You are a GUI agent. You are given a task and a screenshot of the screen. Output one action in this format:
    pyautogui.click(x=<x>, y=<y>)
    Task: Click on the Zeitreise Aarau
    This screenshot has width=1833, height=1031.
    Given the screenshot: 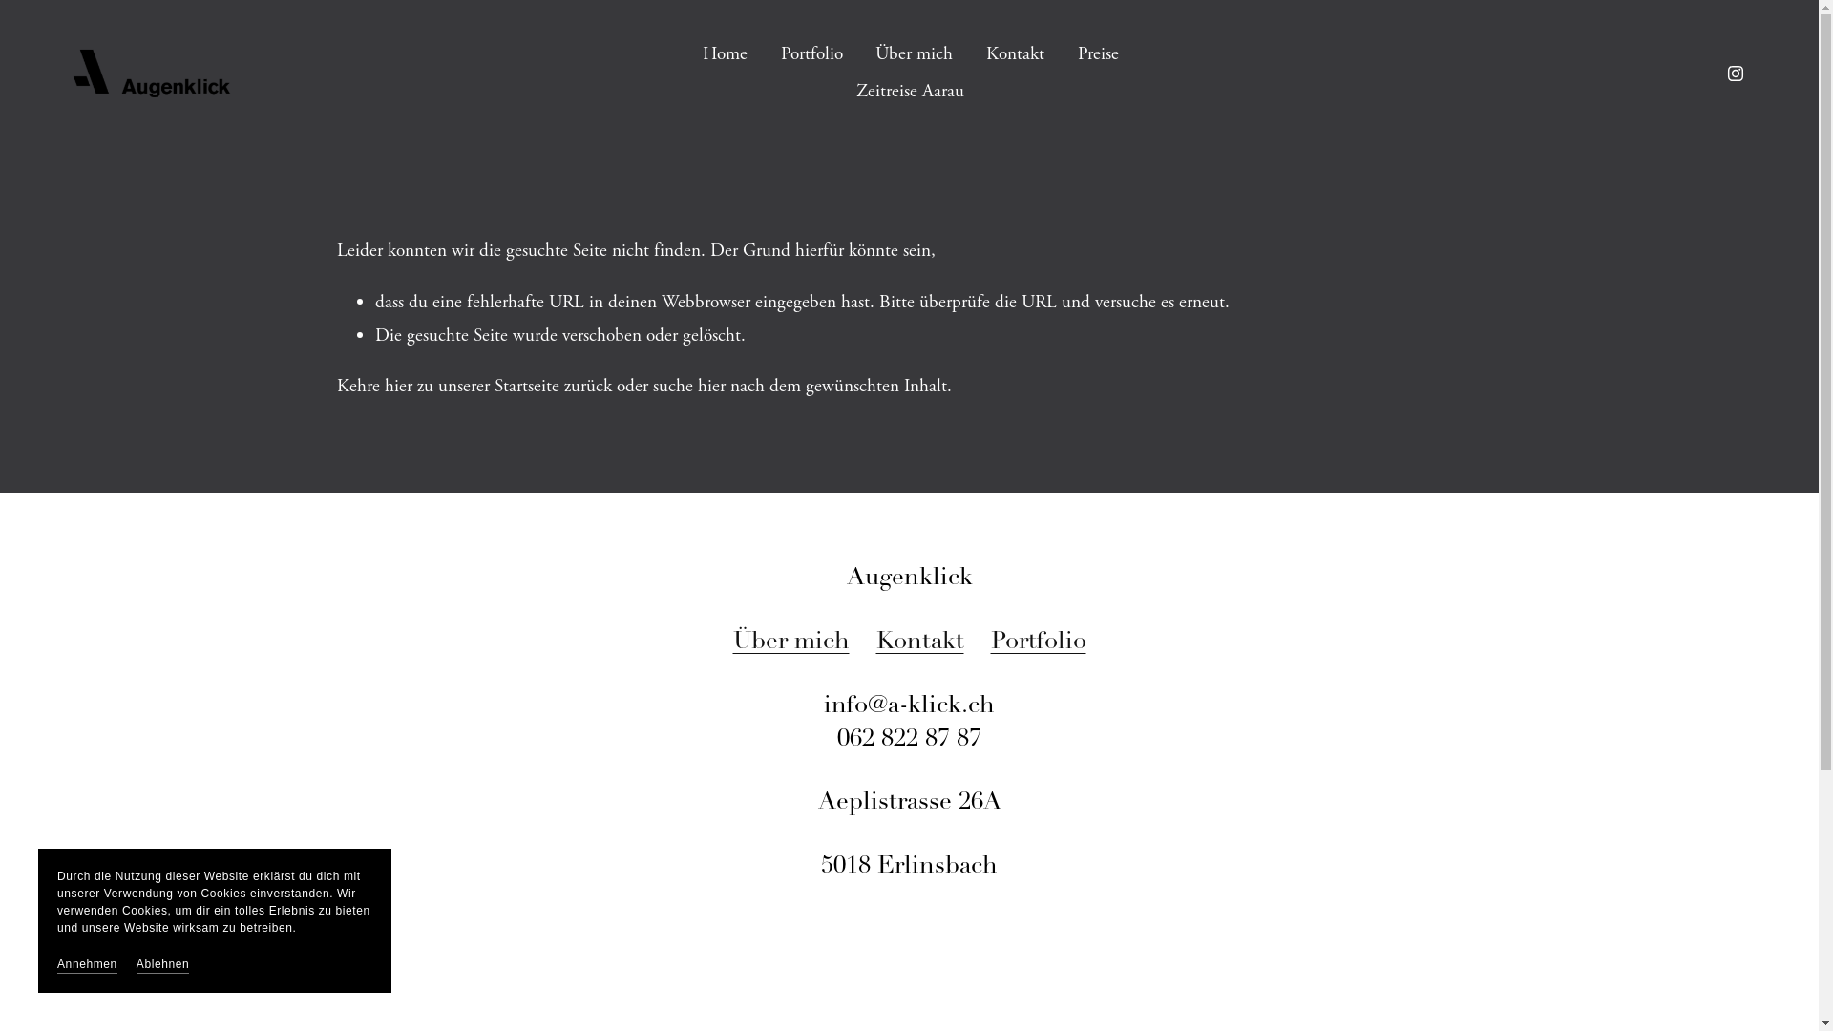 What is the action you would take?
    pyautogui.click(x=910, y=92)
    